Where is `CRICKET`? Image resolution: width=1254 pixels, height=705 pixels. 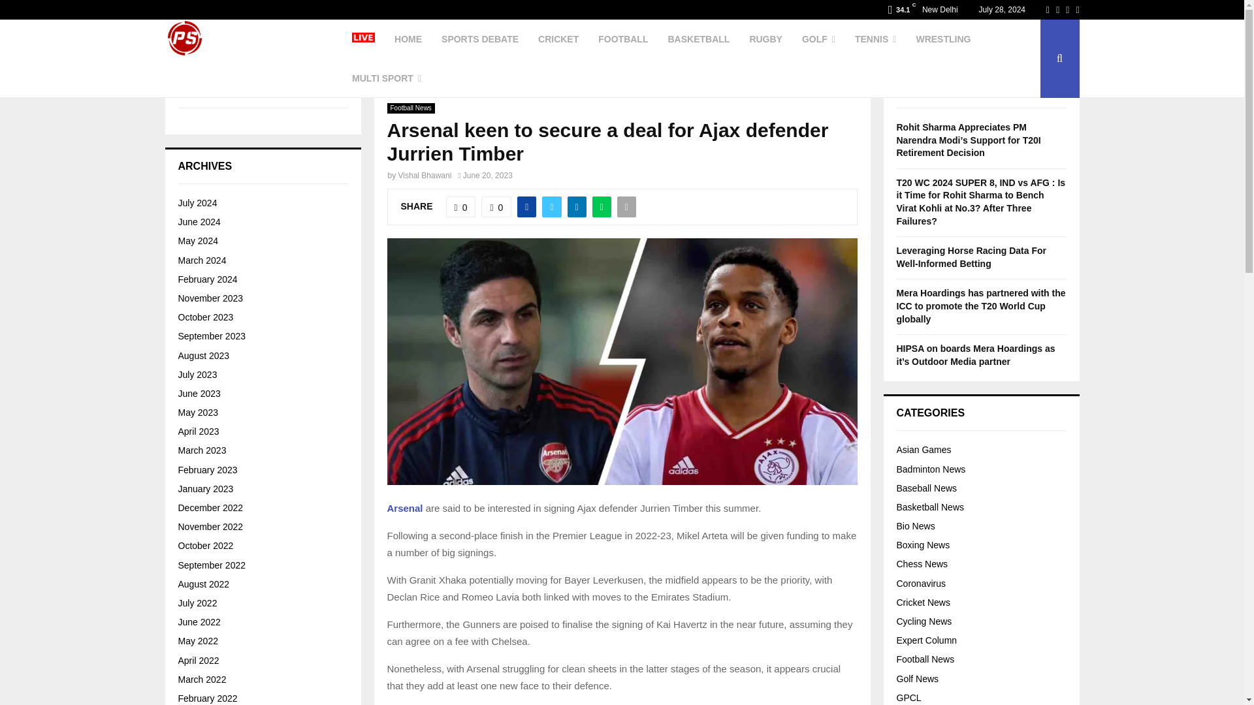
CRICKET is located at coordinates (558, 39).